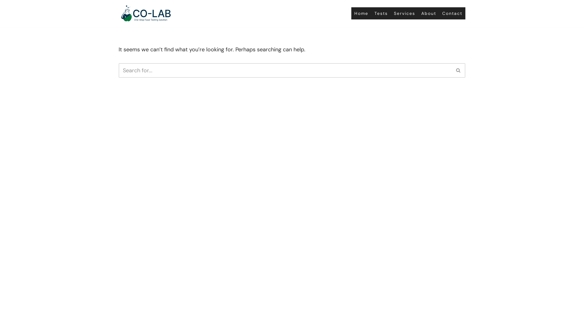 Image resolution: width=584 pixels, height=328 pixels. Describe the element at coordinates (405, 13) in the screenshot. I see `Services` at that location.